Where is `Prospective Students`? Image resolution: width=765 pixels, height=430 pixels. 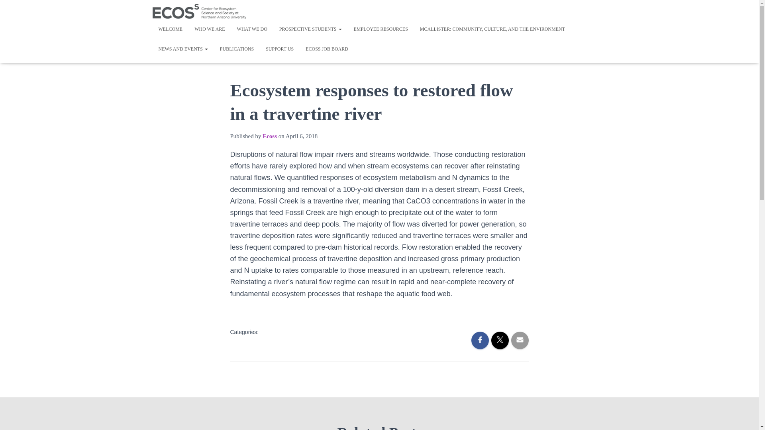
Prospective Students is located at coordinates (310, 29).